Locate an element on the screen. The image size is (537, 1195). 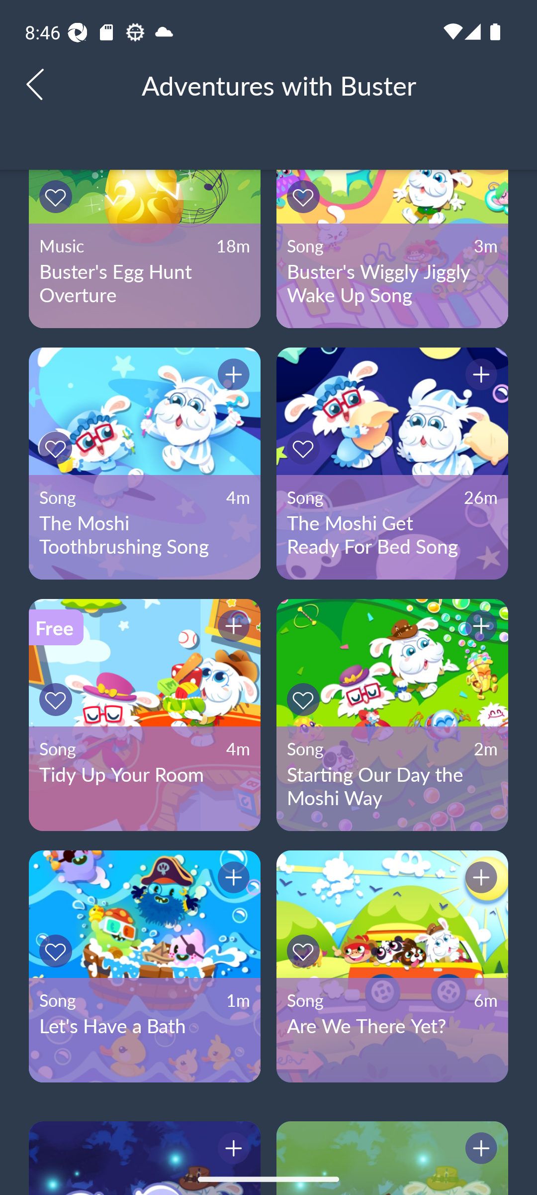
Button is located at coordinates (479, 1150).